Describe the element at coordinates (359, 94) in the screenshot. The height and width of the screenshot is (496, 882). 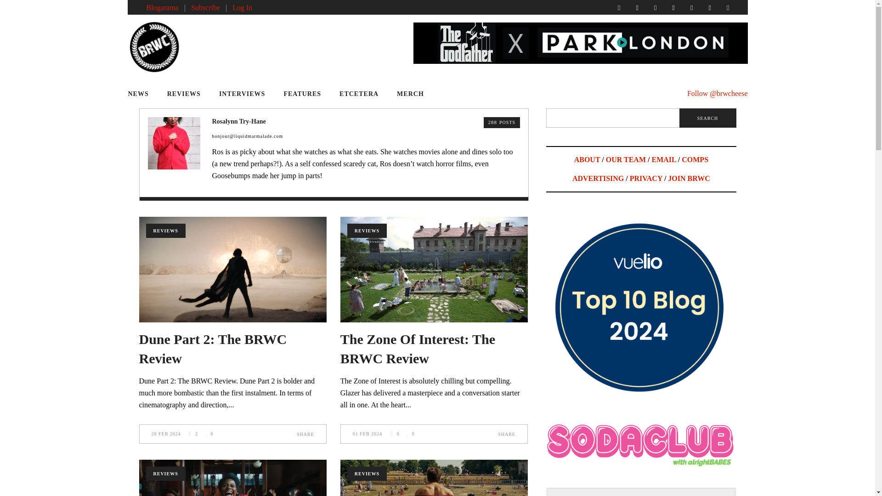
I see `ETCETERA` at that location.